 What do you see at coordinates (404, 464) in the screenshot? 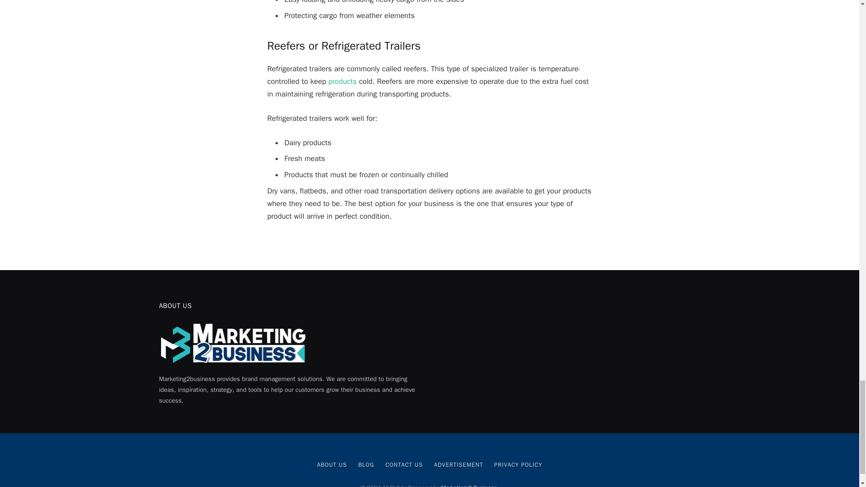
I see `CONTACT US` at bounding box center [404, 464].